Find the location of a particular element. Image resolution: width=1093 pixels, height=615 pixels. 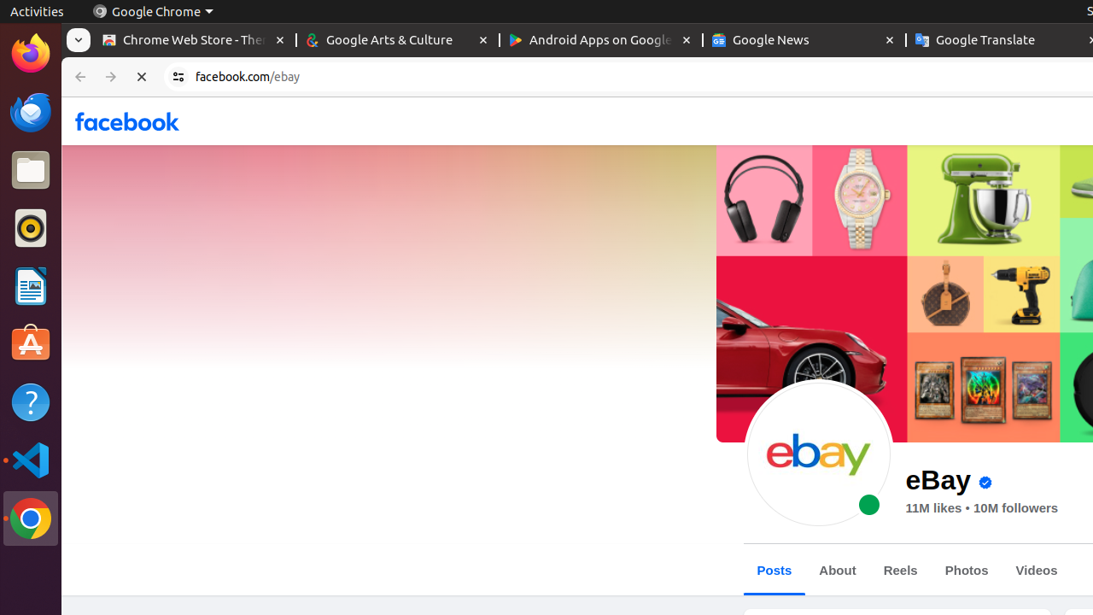

Forward is located at coordinates (111, 77).